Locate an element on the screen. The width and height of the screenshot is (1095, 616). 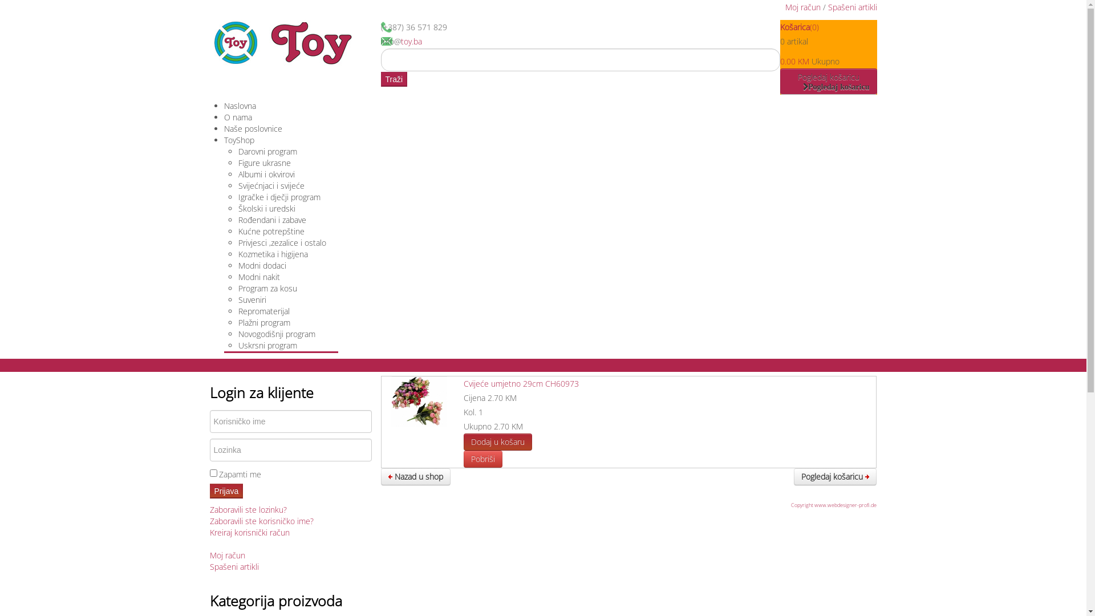
Kozmetika i higijena is located at coordinates (273, 254).